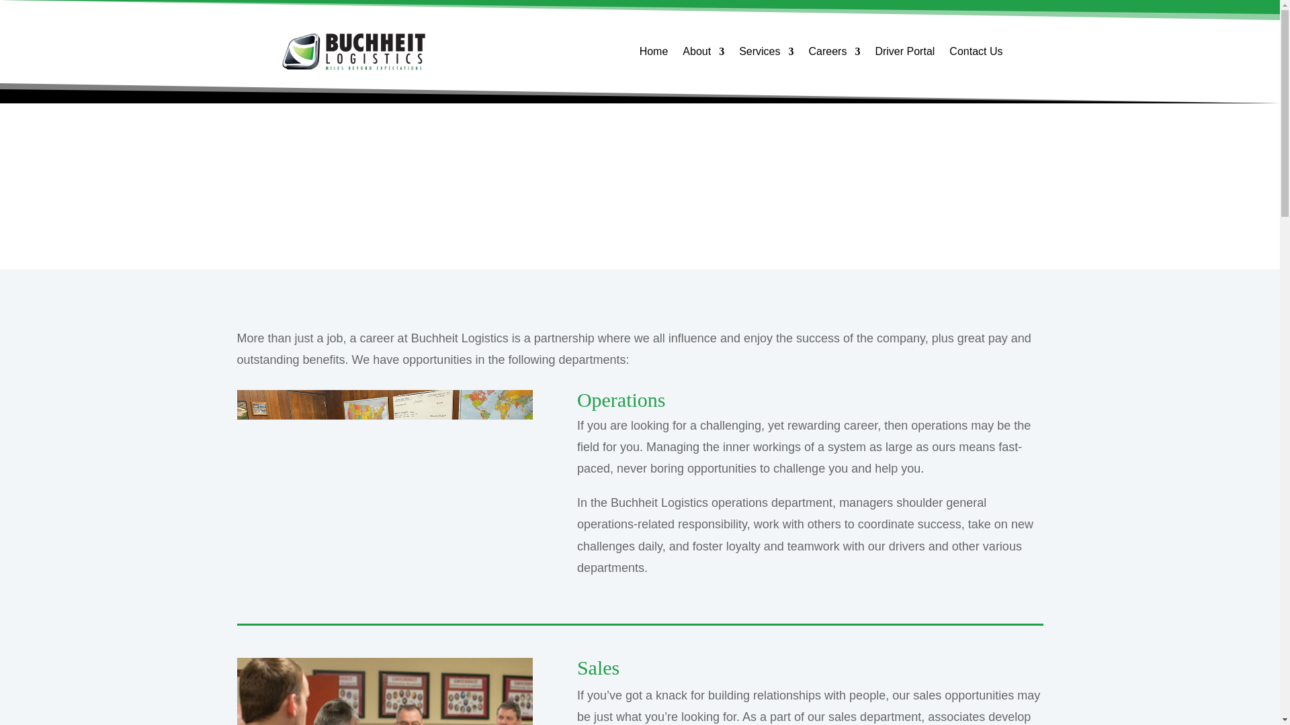 The image size is (1290, 725). Describe the element at coordinates (904, 54) in the screenshot. I see `Driver Portal` at that location.